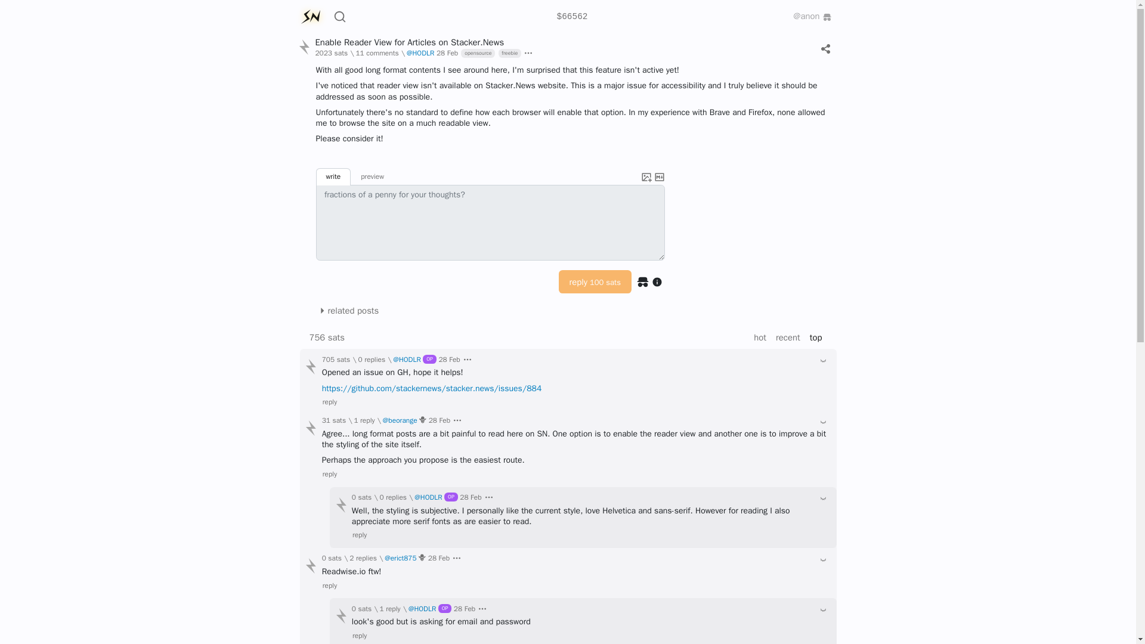 This screenshot has width=1145, height=644. What do you see at coordinates (595, 281) in the screenshot?
I see `reply 100 sats` at bounding box center [595, 281].